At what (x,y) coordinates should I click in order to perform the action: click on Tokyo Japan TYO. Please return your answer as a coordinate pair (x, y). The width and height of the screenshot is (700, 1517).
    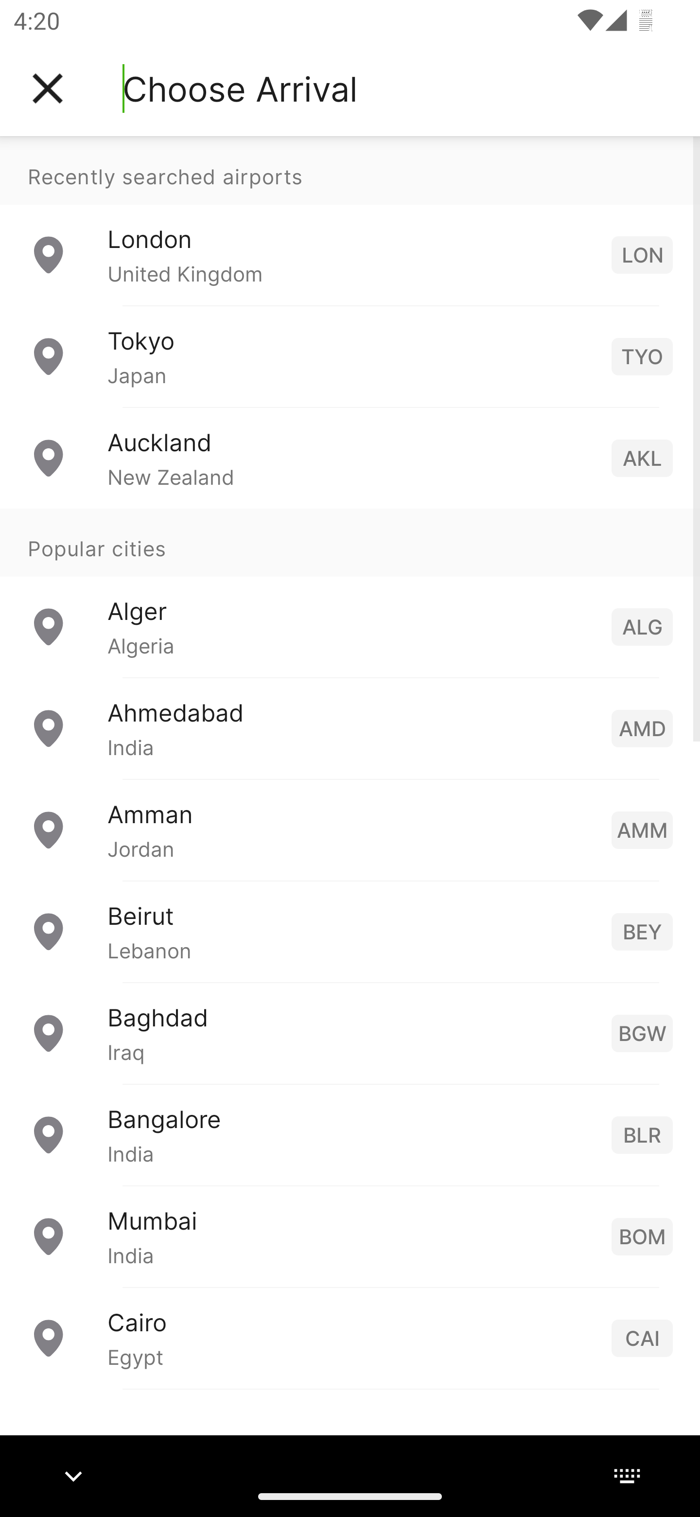
    Looking at the image, I should click on (350, 356).